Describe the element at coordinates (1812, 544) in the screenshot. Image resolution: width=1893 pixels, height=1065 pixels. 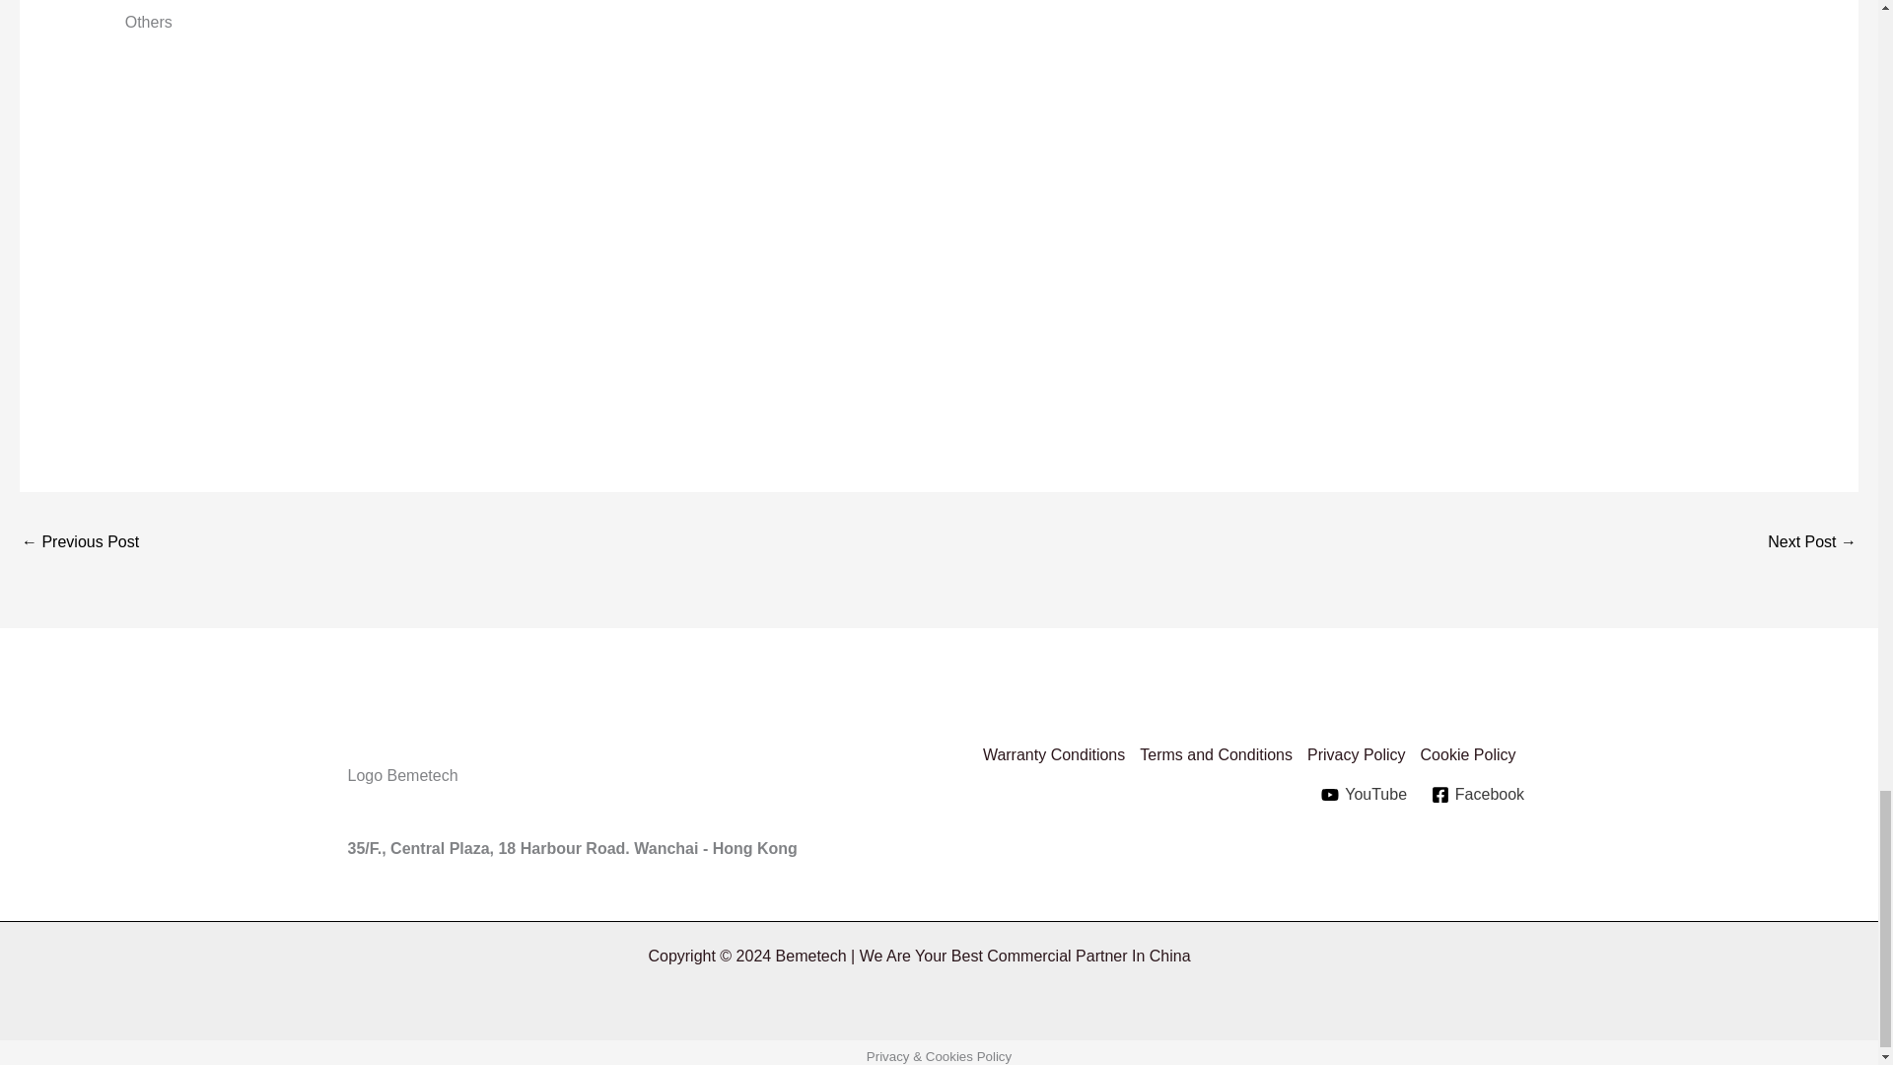
I see `Steel and Other Industrial Metals` at that location.